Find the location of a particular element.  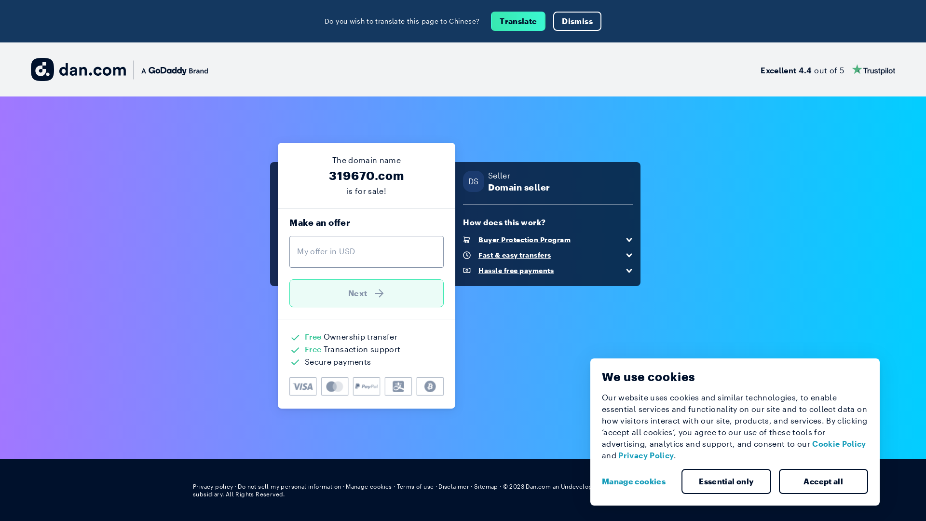

English is located at coordinates (715, 486).